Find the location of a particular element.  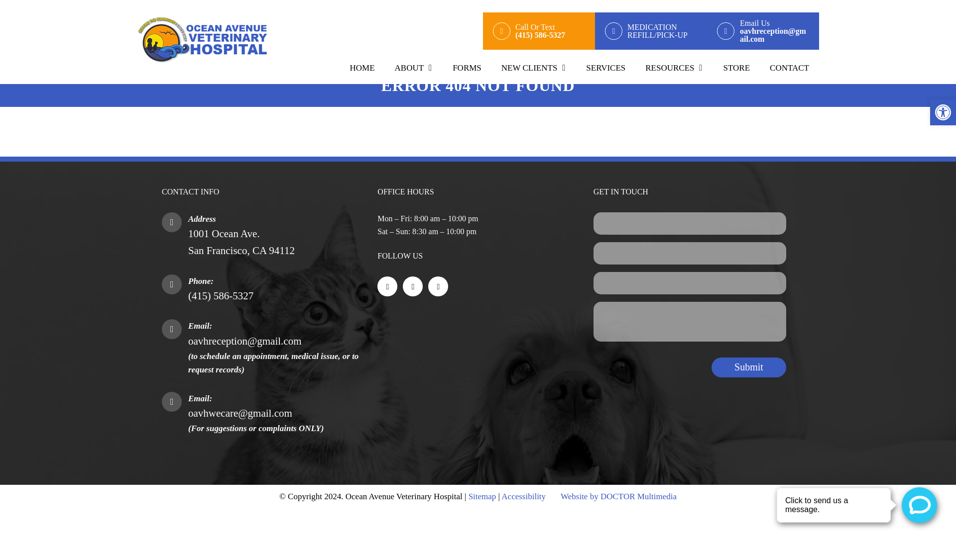

NEW CLIENTS is located at coordinates (618, 496).